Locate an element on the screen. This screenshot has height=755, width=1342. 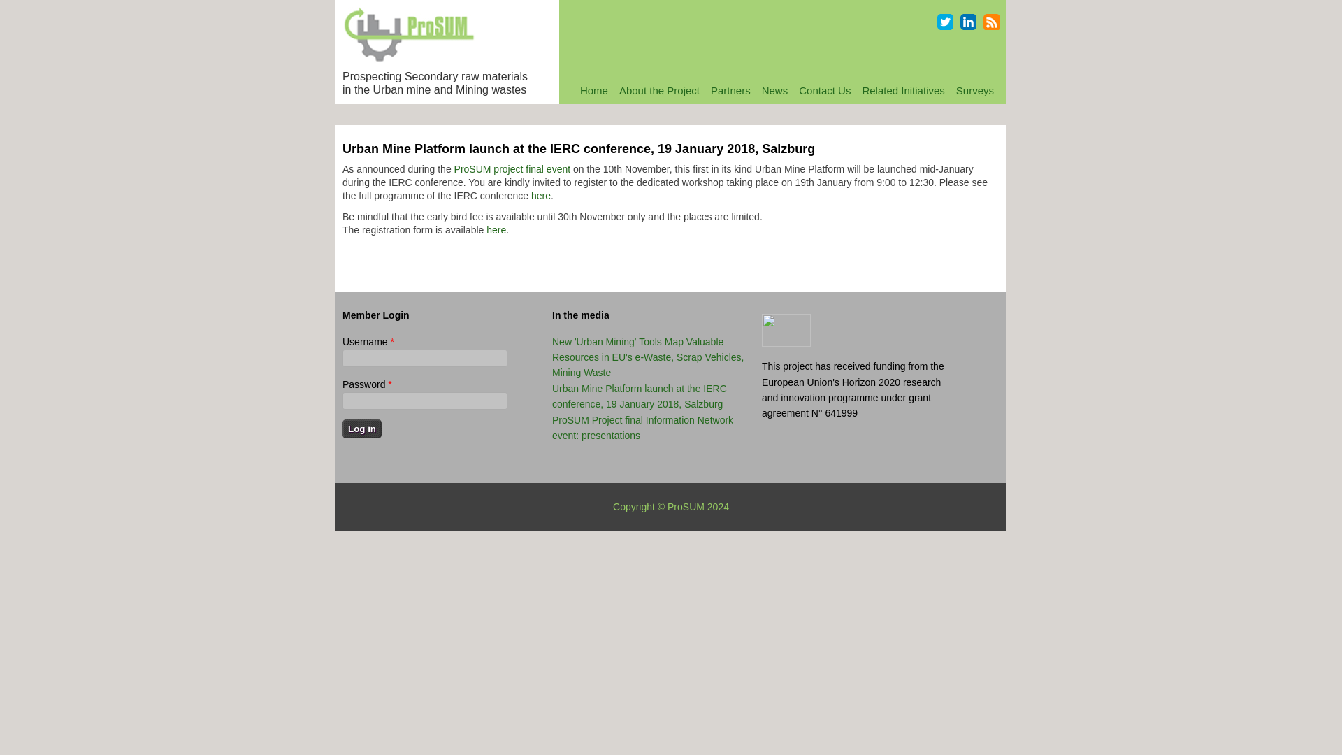
Surveys is located at coordinates (974, 91).